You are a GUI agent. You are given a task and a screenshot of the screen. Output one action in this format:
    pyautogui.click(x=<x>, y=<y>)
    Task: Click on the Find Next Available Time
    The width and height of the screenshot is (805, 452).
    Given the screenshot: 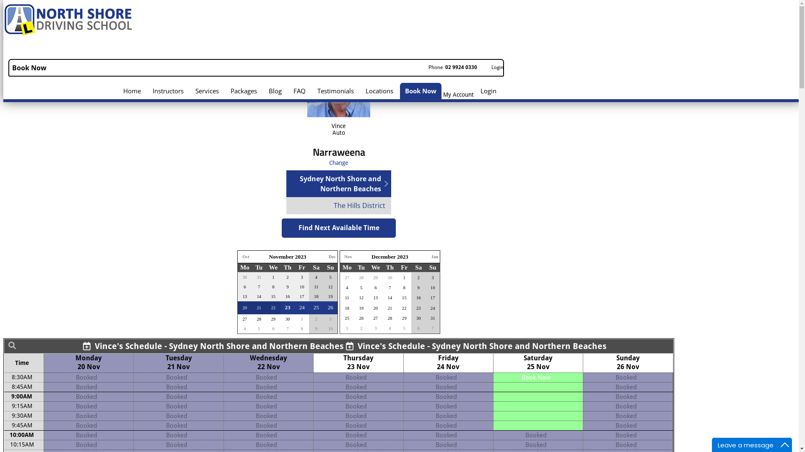 What is the action you would take?
    pyautogui.click(x=339, y=228)
    